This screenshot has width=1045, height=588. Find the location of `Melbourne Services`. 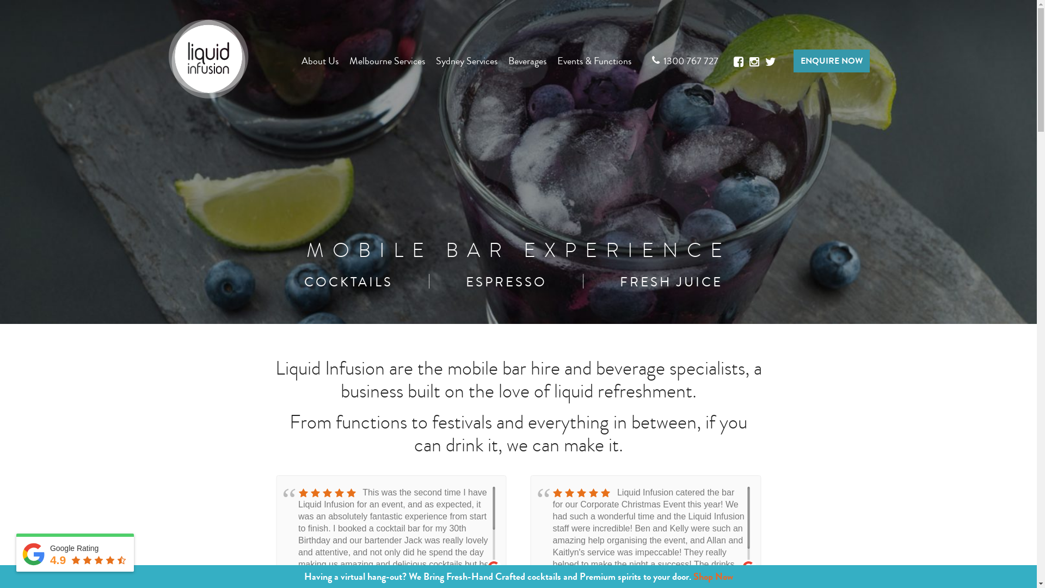

Melbourne Services is located at coordinates (388, 61).